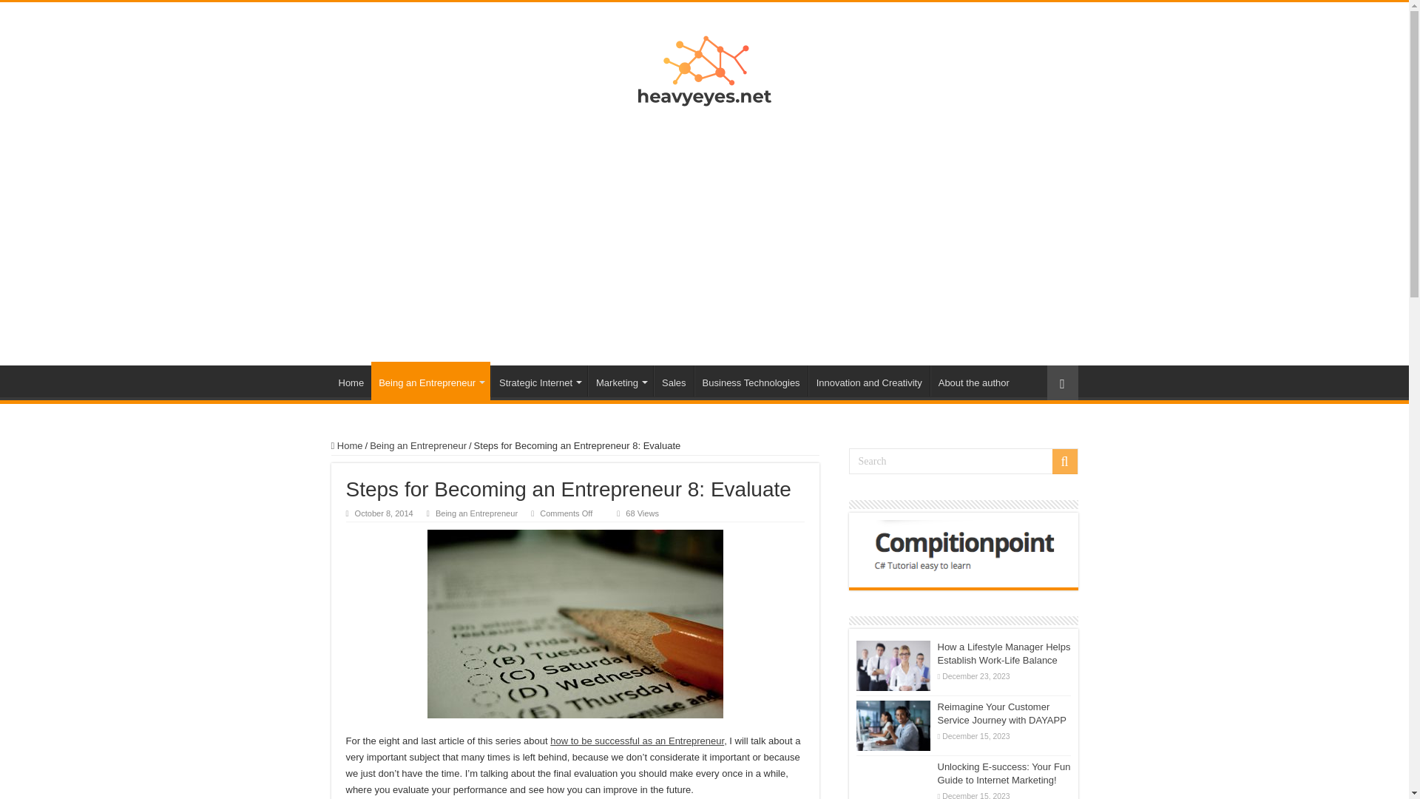 The width and height of the screenshot is (1420, 799). Describe the element at coordinates (351, 380) in the screenshot. I see `Home` at that location.